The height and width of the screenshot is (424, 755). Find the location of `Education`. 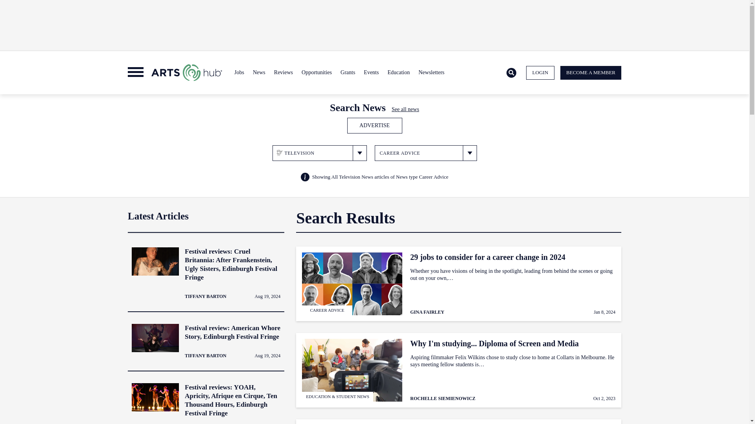

Education is located at coordinates (398, 72).